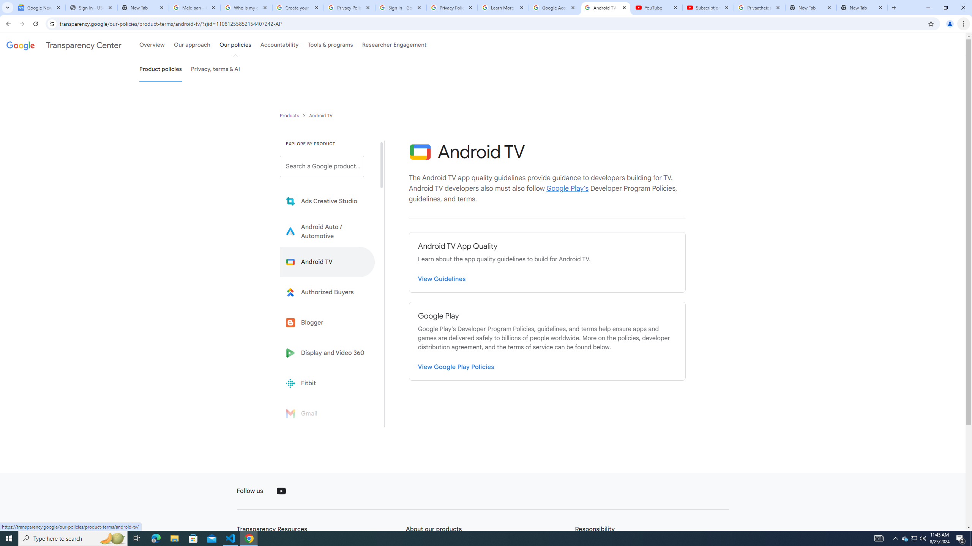 This screenshot has height=546, width=972. I want to click on Search a Google product from below list., so click(322, 166).